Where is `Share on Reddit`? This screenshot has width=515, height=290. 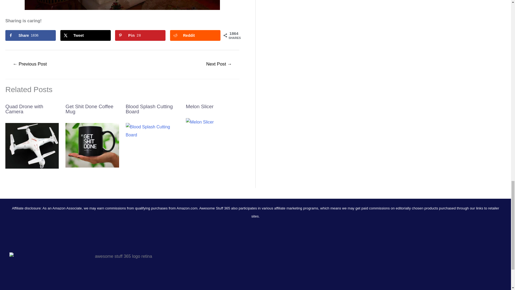
Share on Reddit is located at coordinates (195, 35).